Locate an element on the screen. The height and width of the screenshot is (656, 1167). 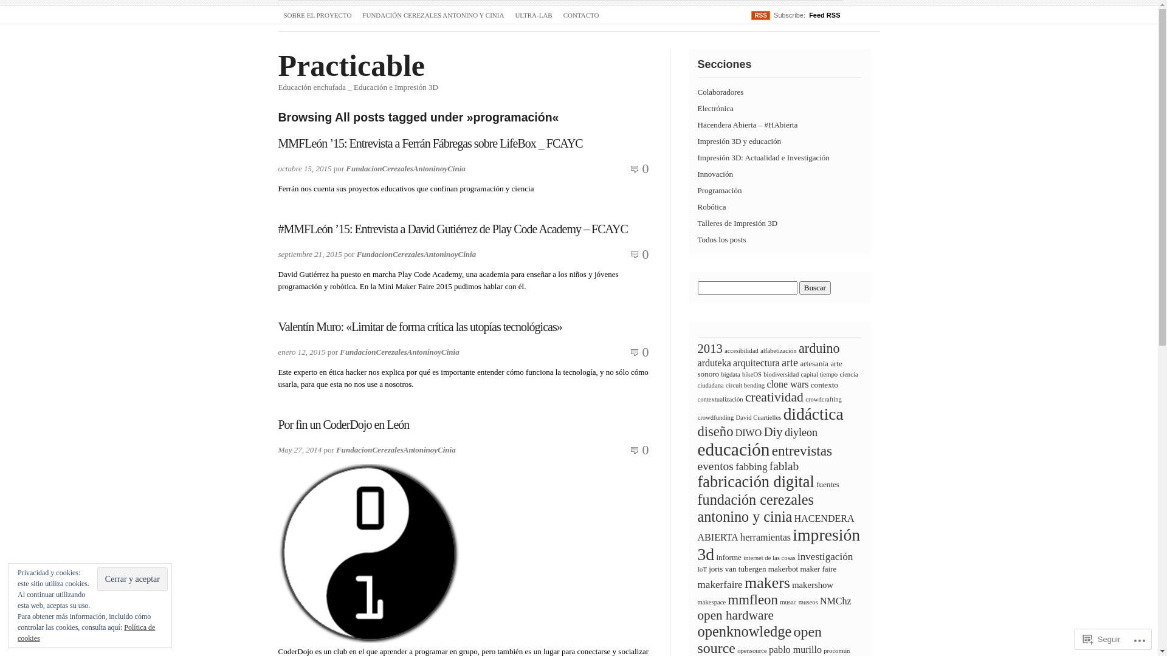
arte is located at coordinates (790, 363).